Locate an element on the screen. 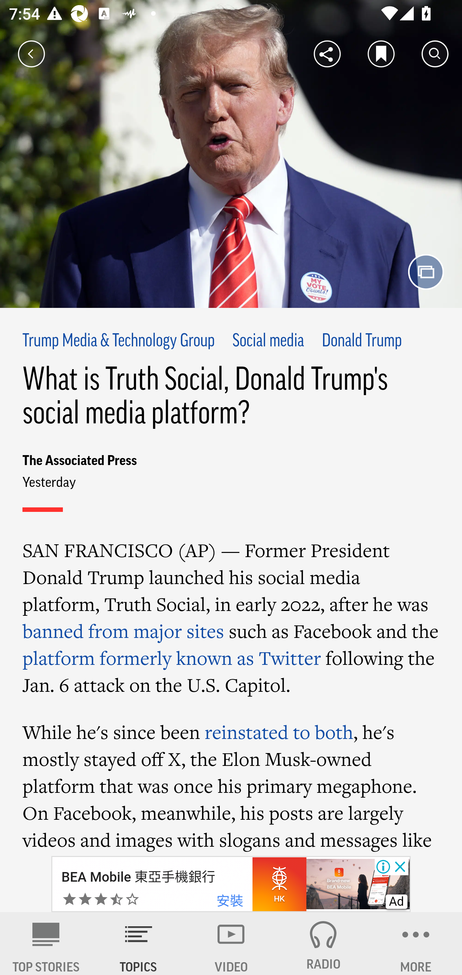 Image resolution: width=462 pixels, height=975 pixels. MORE is located at coordinates (416, 944).